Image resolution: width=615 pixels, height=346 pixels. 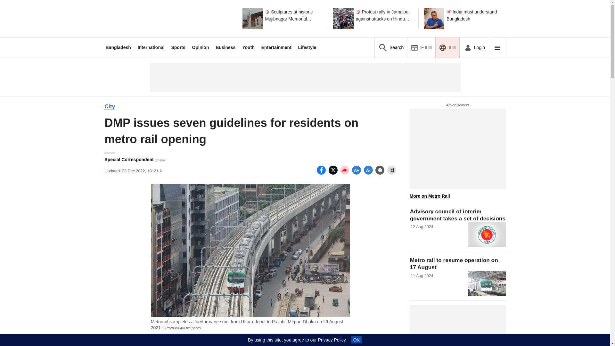 I want to click on Lifestyle, so click(x=307, y=47).